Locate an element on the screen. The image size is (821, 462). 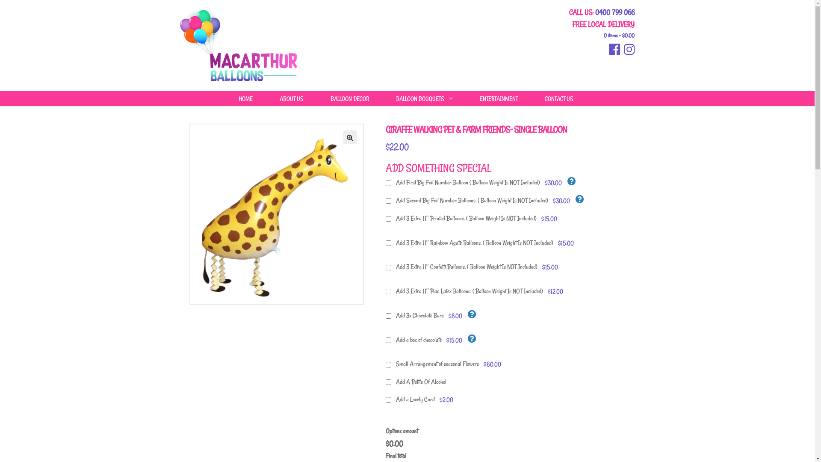
ENTERTAINMENT is located at coordinates (499, 98).